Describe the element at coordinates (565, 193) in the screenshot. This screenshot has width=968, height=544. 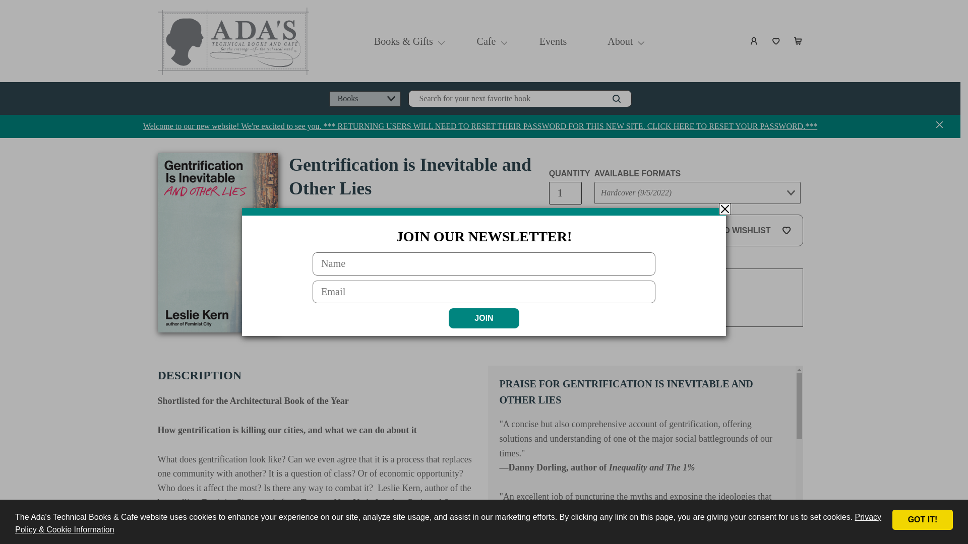
I see `1` at that location.